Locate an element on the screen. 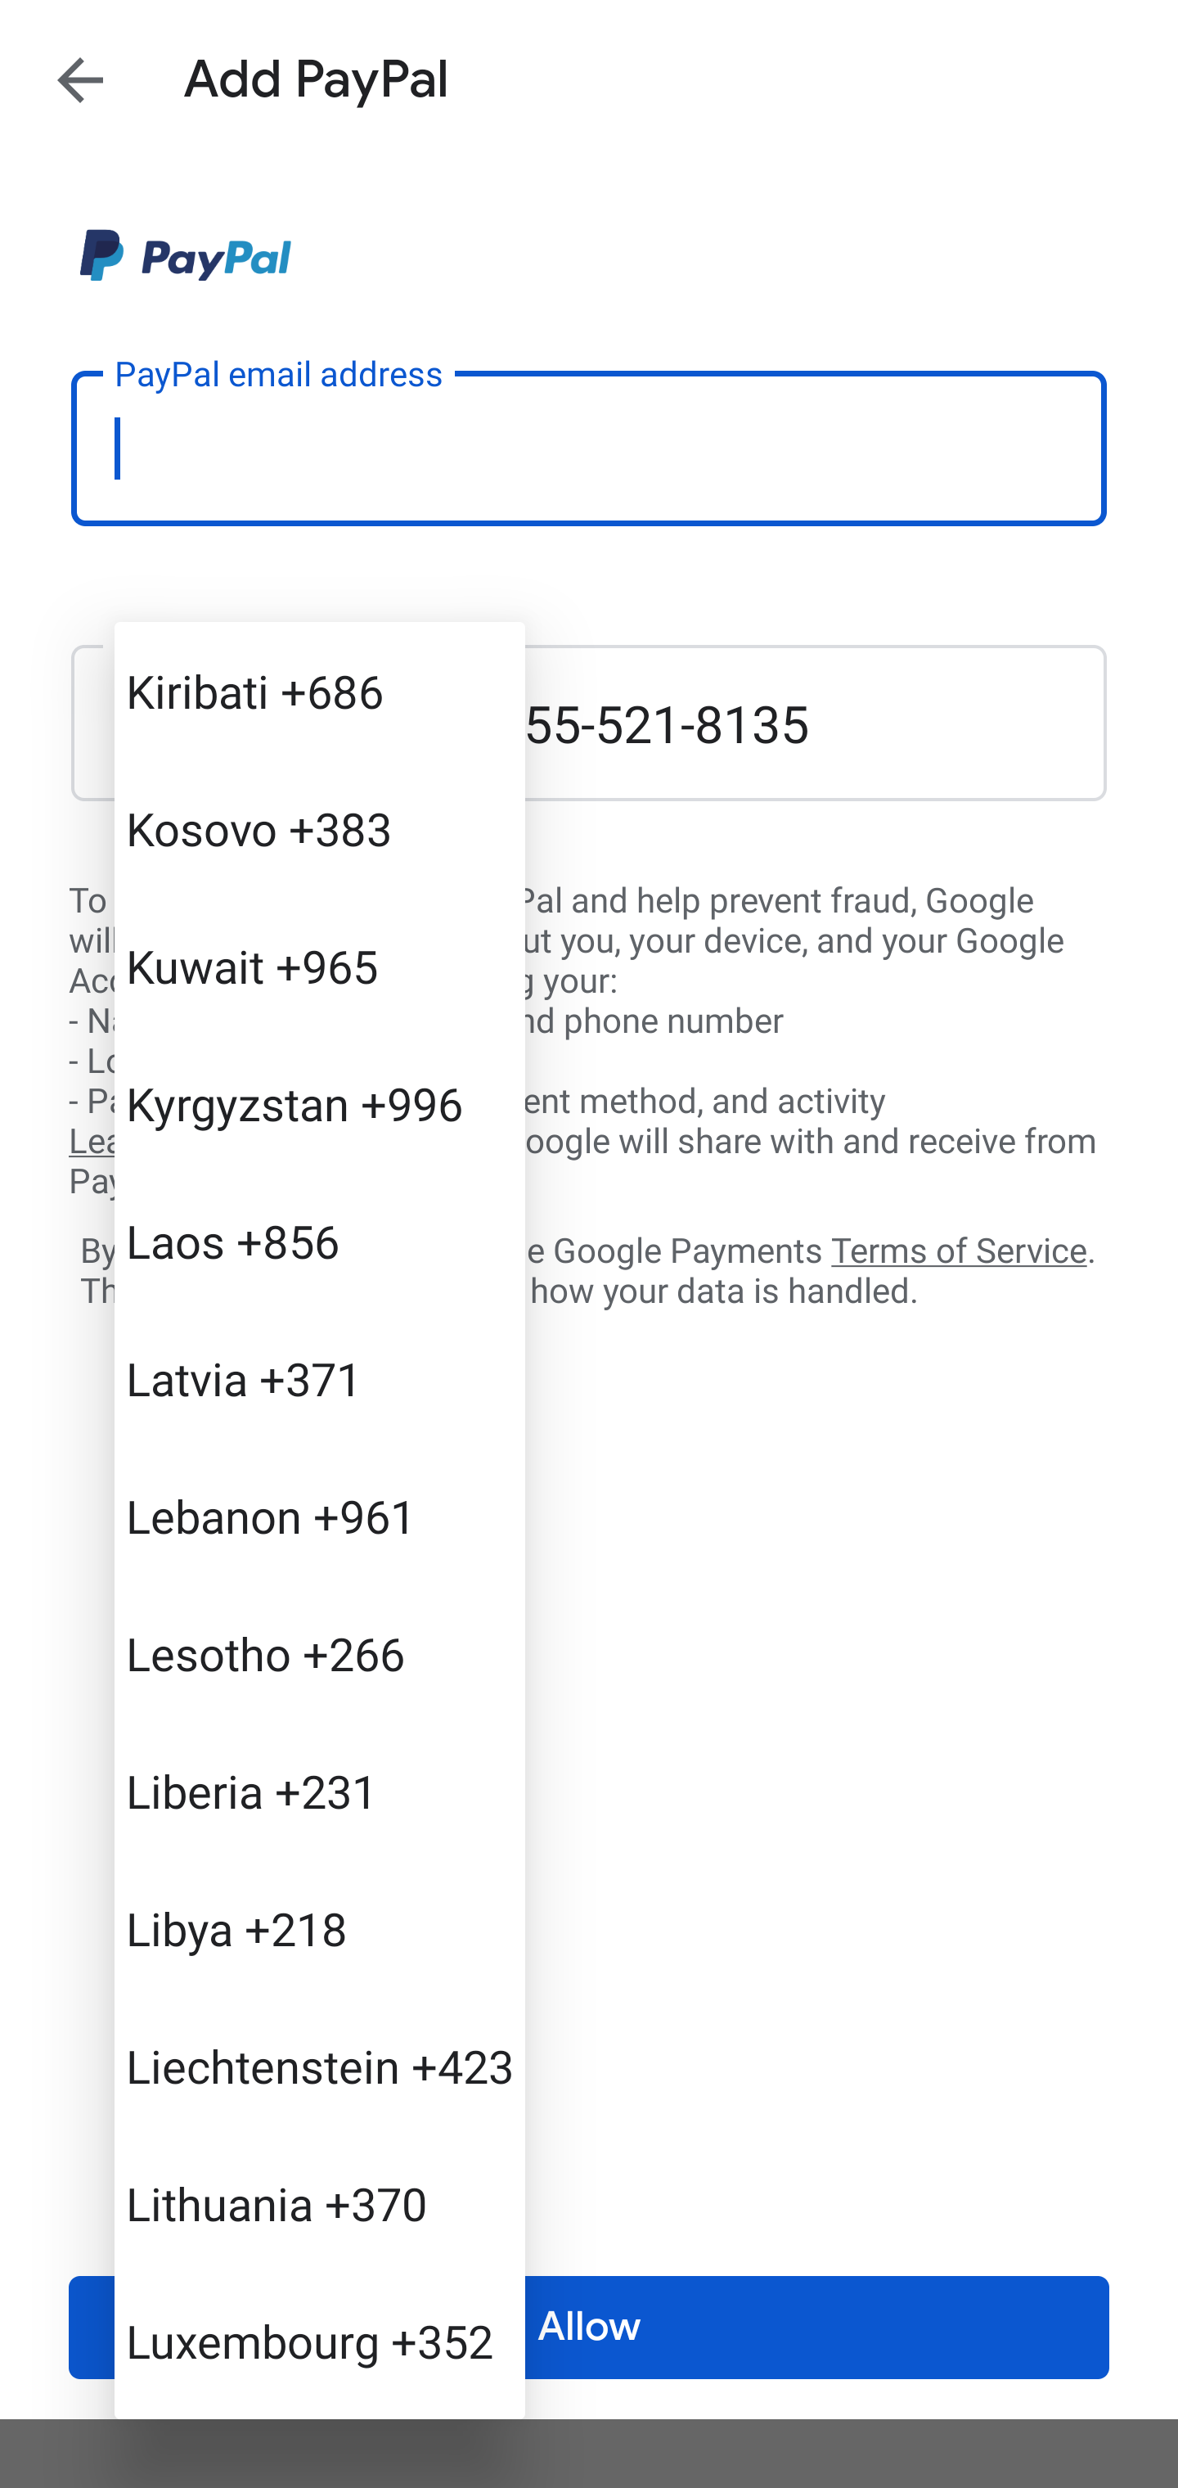 This screenshot has height=2488, width=1178. Kyrgyzstan +996 is located at coordinates (319, 1103).